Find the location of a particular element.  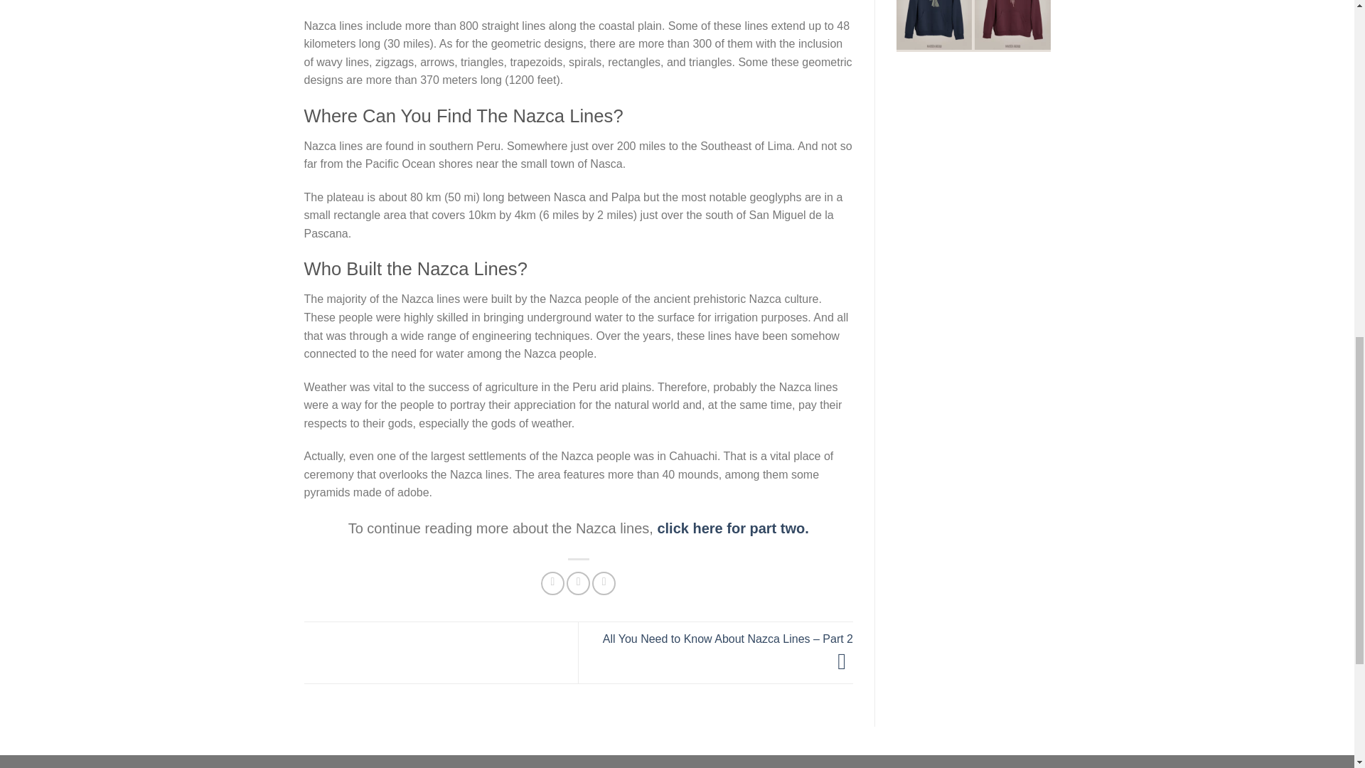

Pin on Pinterest is located at coordinates (604, 583).